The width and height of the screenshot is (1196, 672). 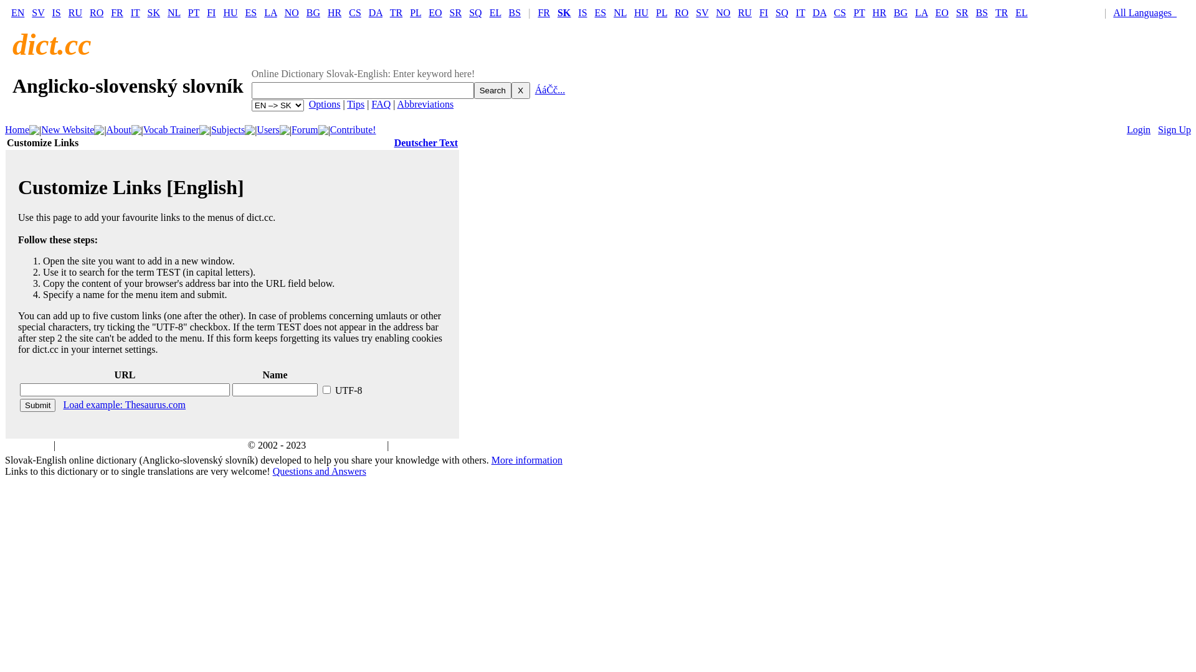 I want to click on HU, so click(x=230, y=12).